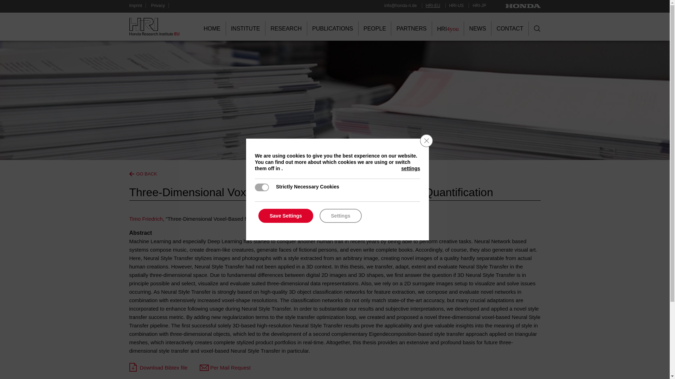  What do you see at coordinates (138, 5) in the screenshot?
I see `Imprint` at bounding box center [138, 5].